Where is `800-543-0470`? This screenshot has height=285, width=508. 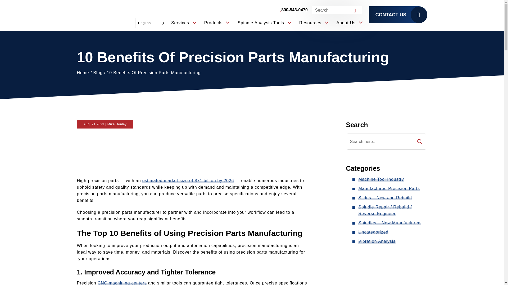 800-543-0470 is located at coordinates (293, 10).